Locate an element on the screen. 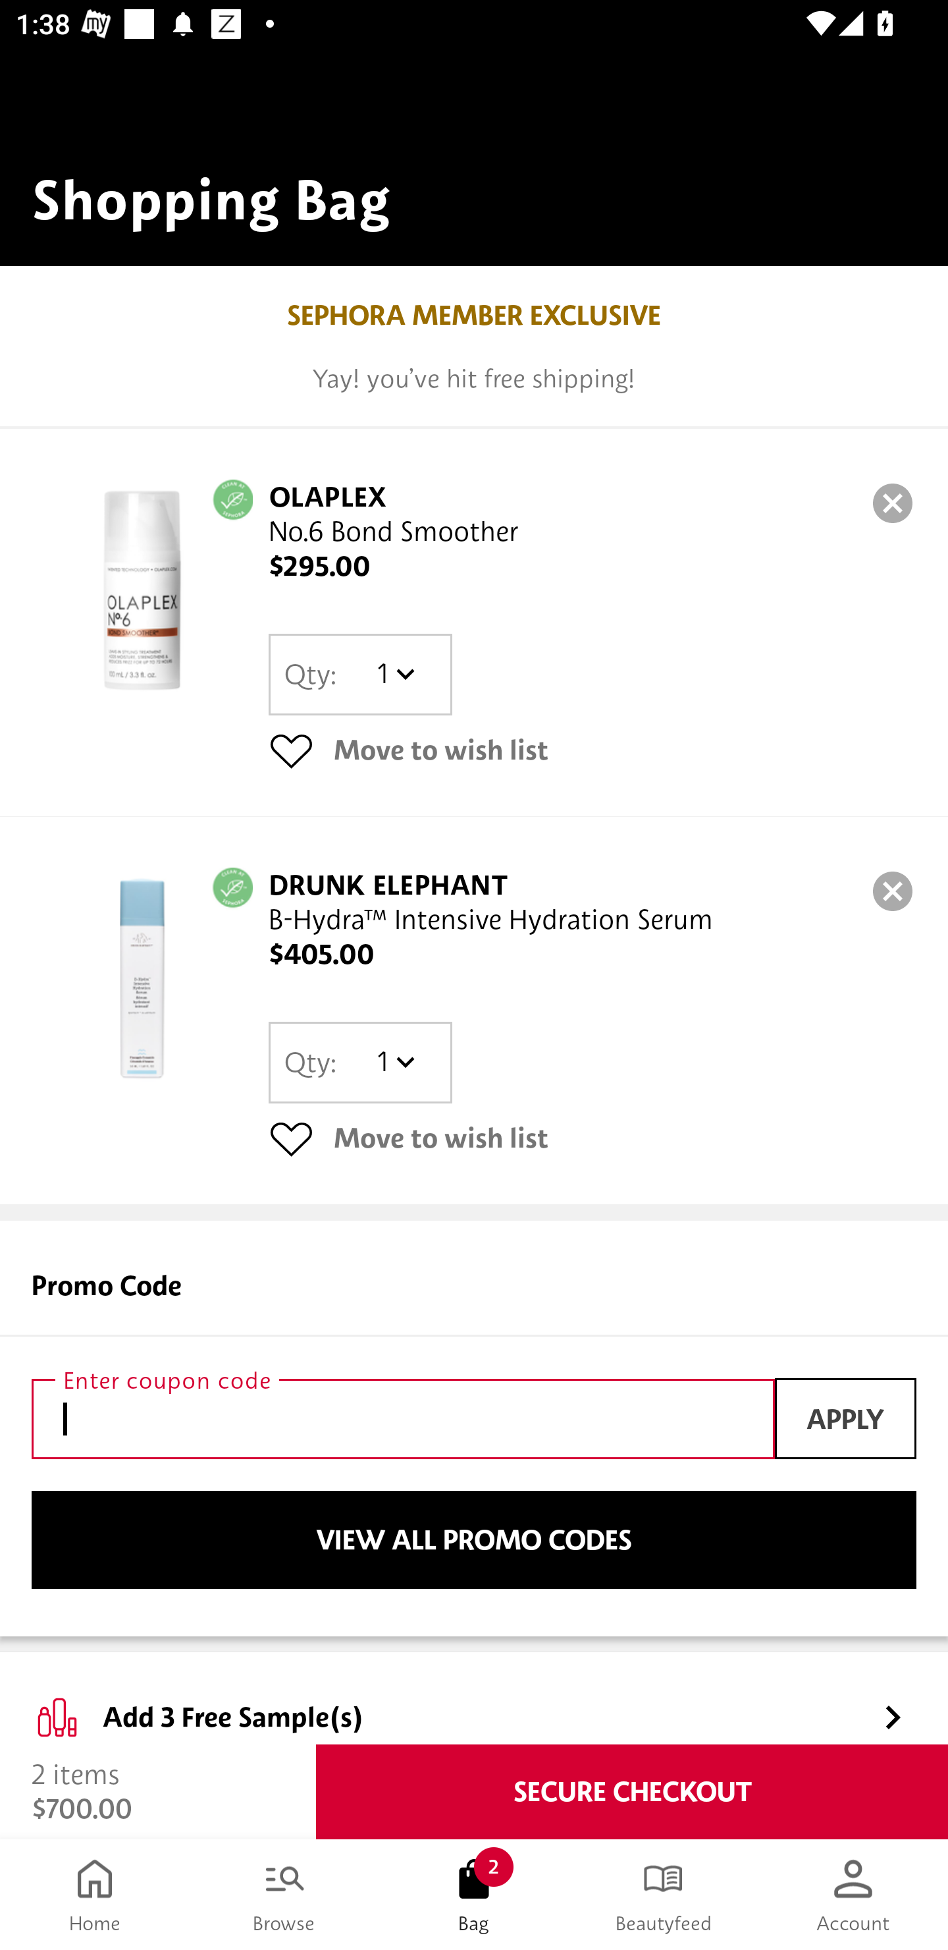 The height and width of the screenshot is (1950, 948). Home is located at coordinates (95, 1895).